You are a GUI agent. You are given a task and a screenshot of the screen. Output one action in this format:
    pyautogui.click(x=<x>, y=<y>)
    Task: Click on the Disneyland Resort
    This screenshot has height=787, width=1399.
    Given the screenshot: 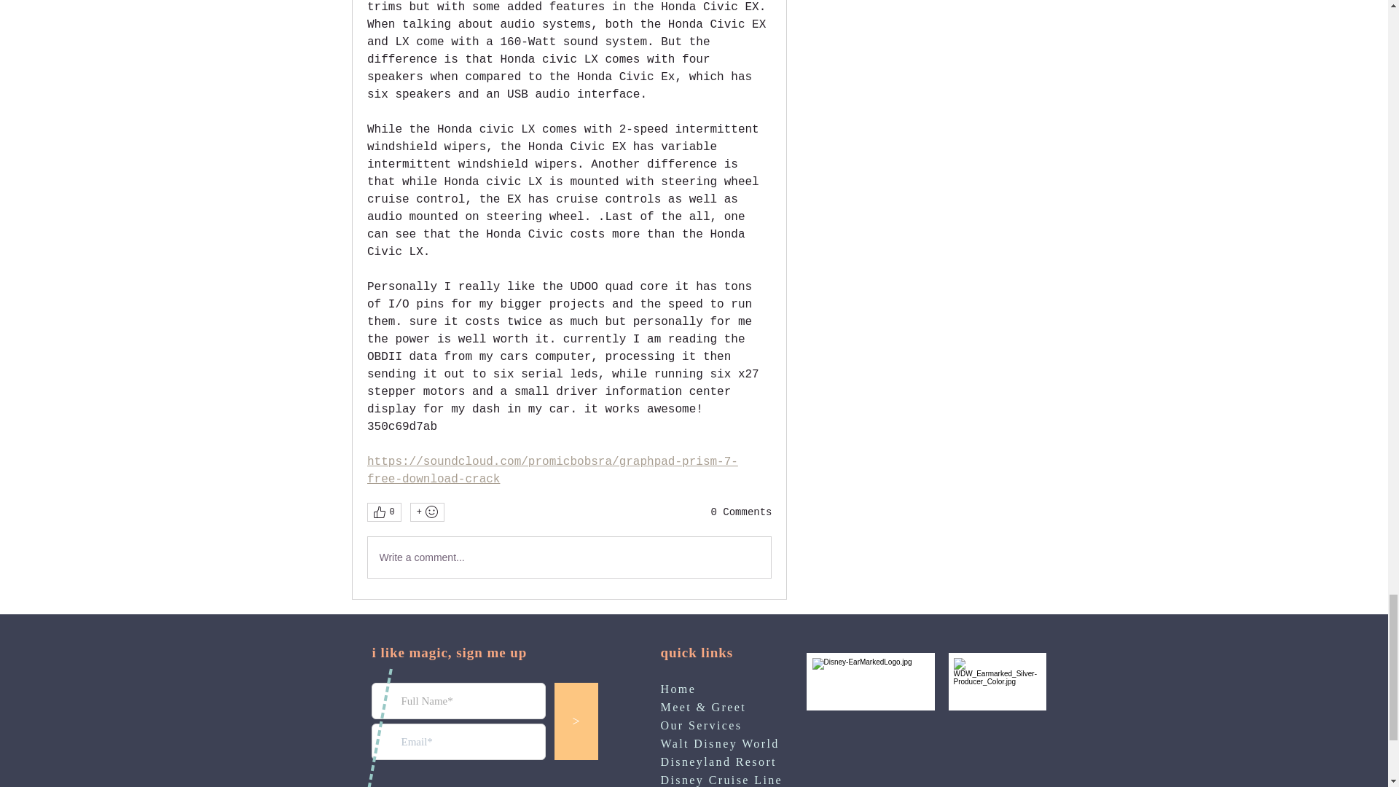 What is the action you would take?
    pyautogui.click(x=718, y=761)
    